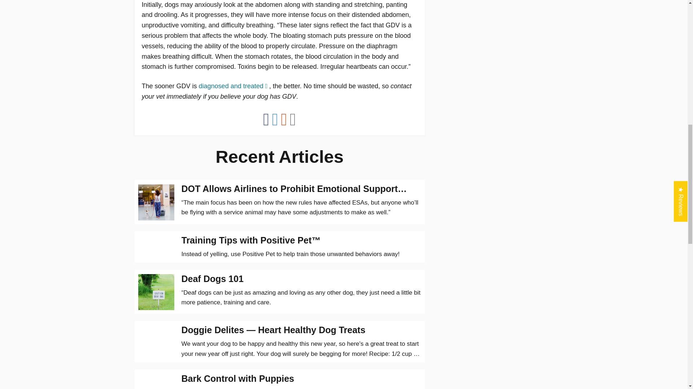  What do you see at coordinates (234, 86) in the screenshot?
I see `diagnosed and treated  ` at bounding box center [234, 86].